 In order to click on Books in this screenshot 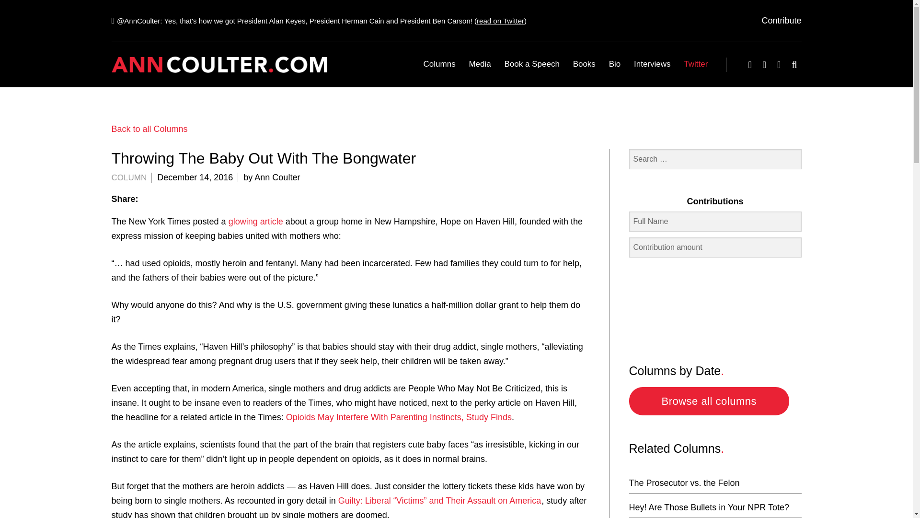, I will do `click(585, 64)`.